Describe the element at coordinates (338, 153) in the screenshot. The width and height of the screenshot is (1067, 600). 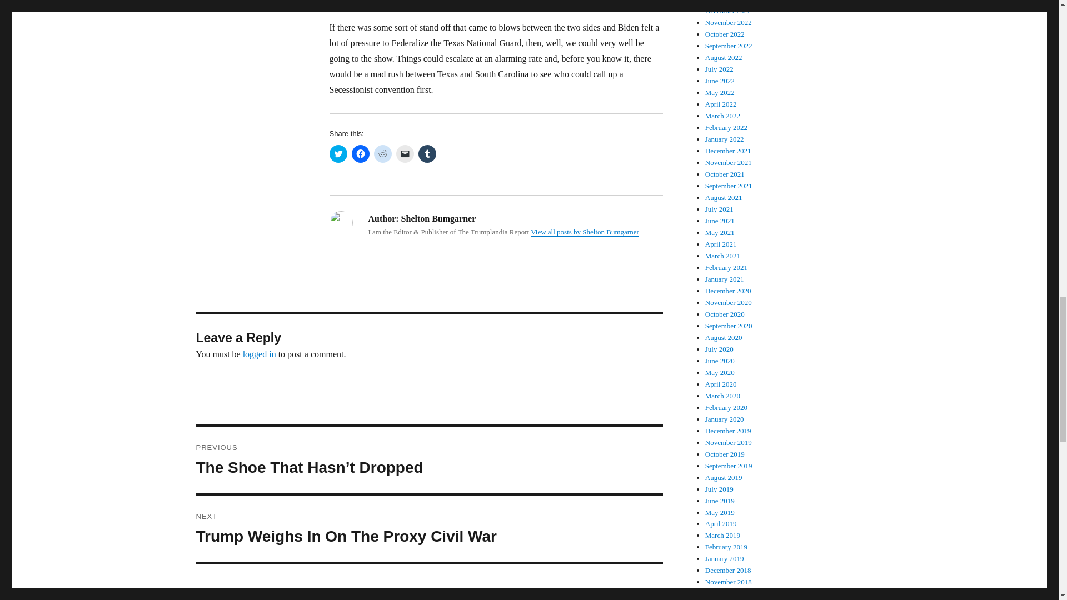
I see `Click to share on Twitter` at that location.